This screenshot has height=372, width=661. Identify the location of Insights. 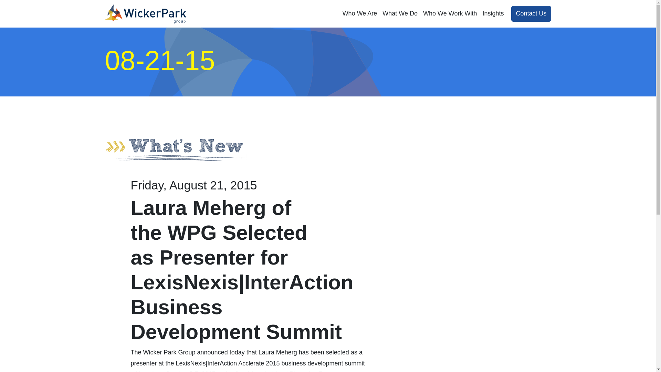
(493, 14).